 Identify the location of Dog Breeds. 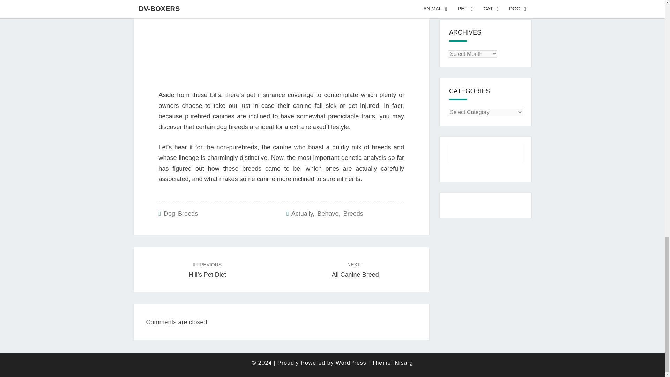
(355, 269).